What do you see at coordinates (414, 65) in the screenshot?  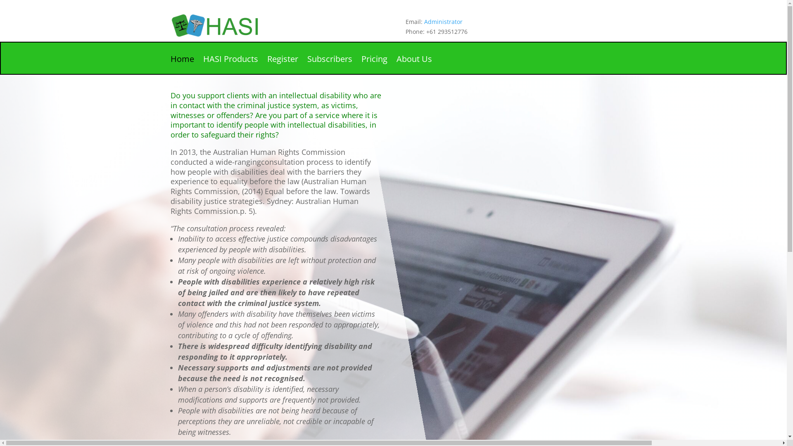 I see `About Us` at bounding box center [414, 65].